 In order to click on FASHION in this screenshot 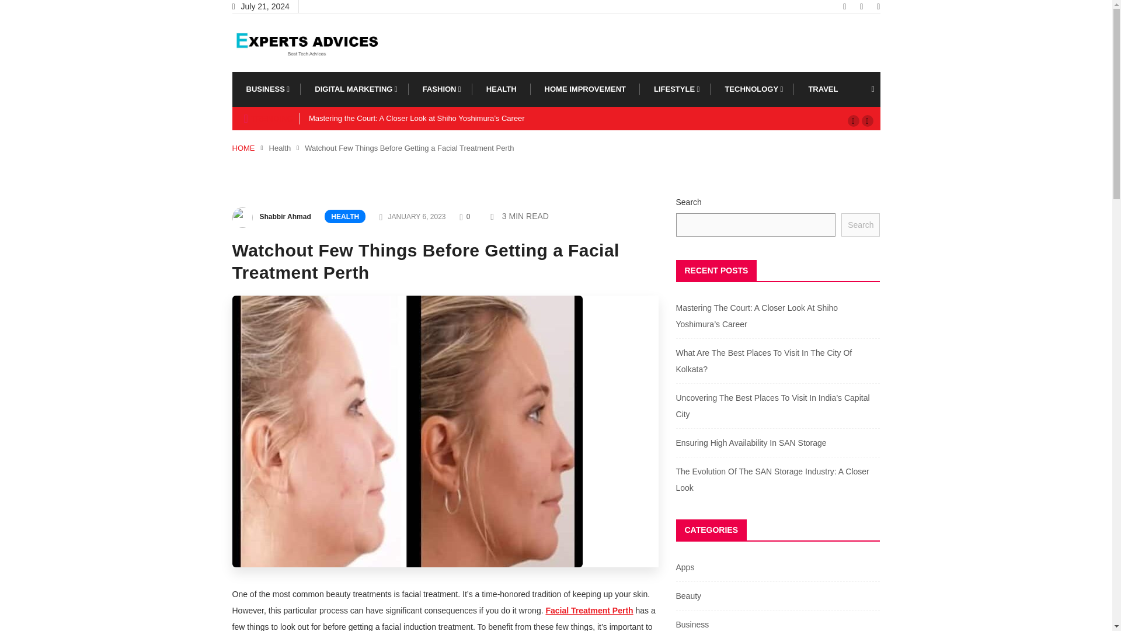, I will do `click(440, 89)`.